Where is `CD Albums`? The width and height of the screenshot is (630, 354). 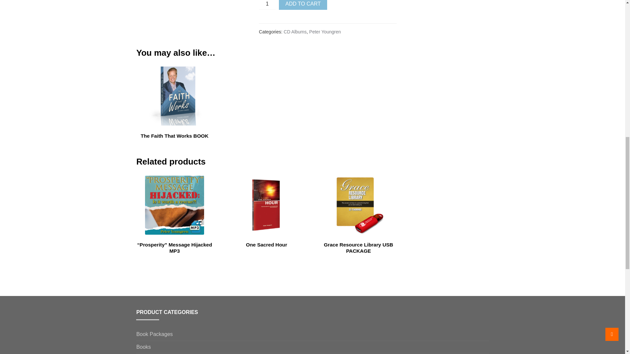 CD Albums is located at coordinates (295, 31).